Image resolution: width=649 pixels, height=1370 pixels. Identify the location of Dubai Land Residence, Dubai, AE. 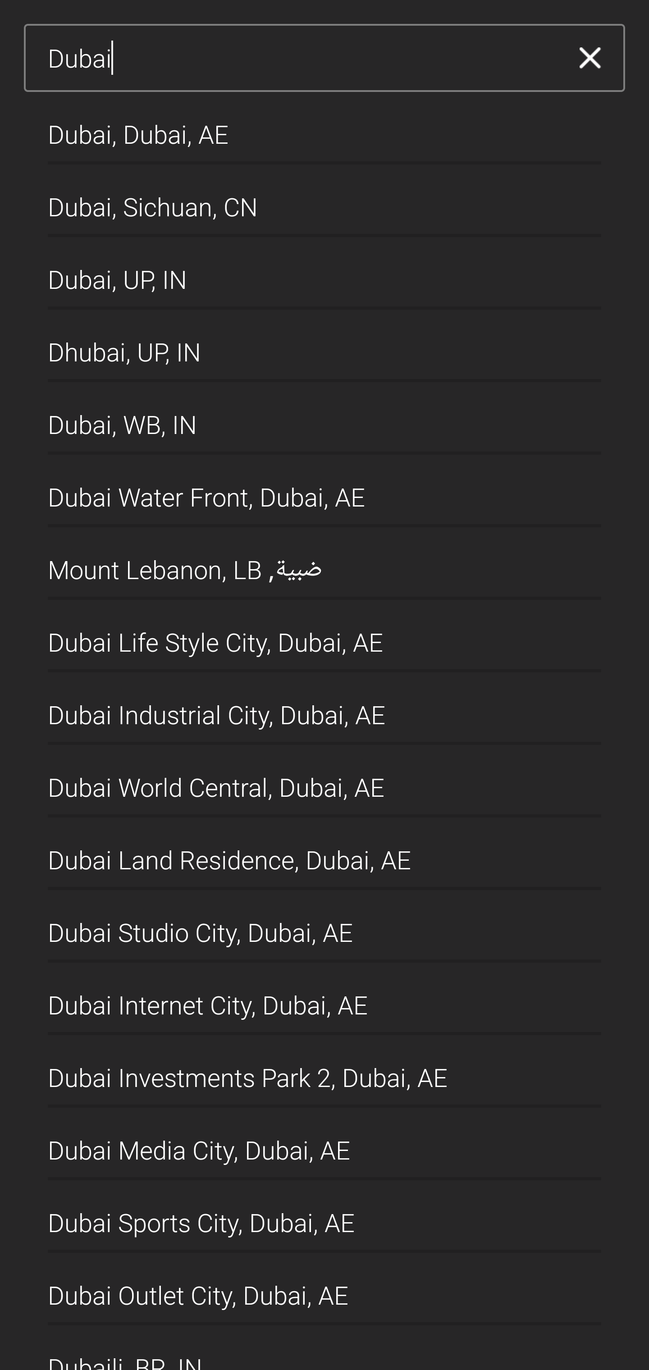
(324, 854).